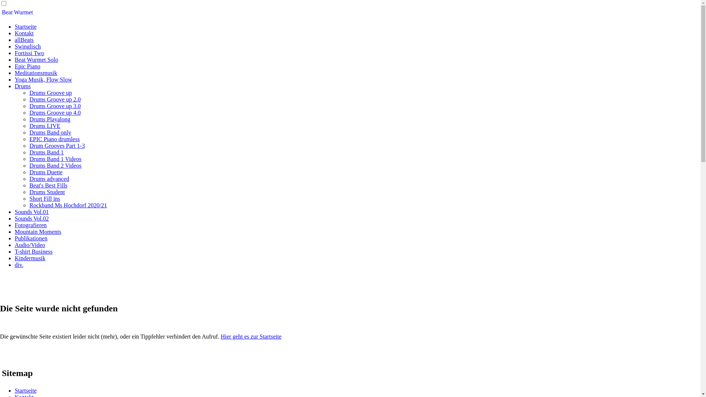 The width and height of the screenshot is (706, 397). What do you see at coordinates (24, 40) in the screenshot?
I see `allBeats` at bounding box center [24, 40].